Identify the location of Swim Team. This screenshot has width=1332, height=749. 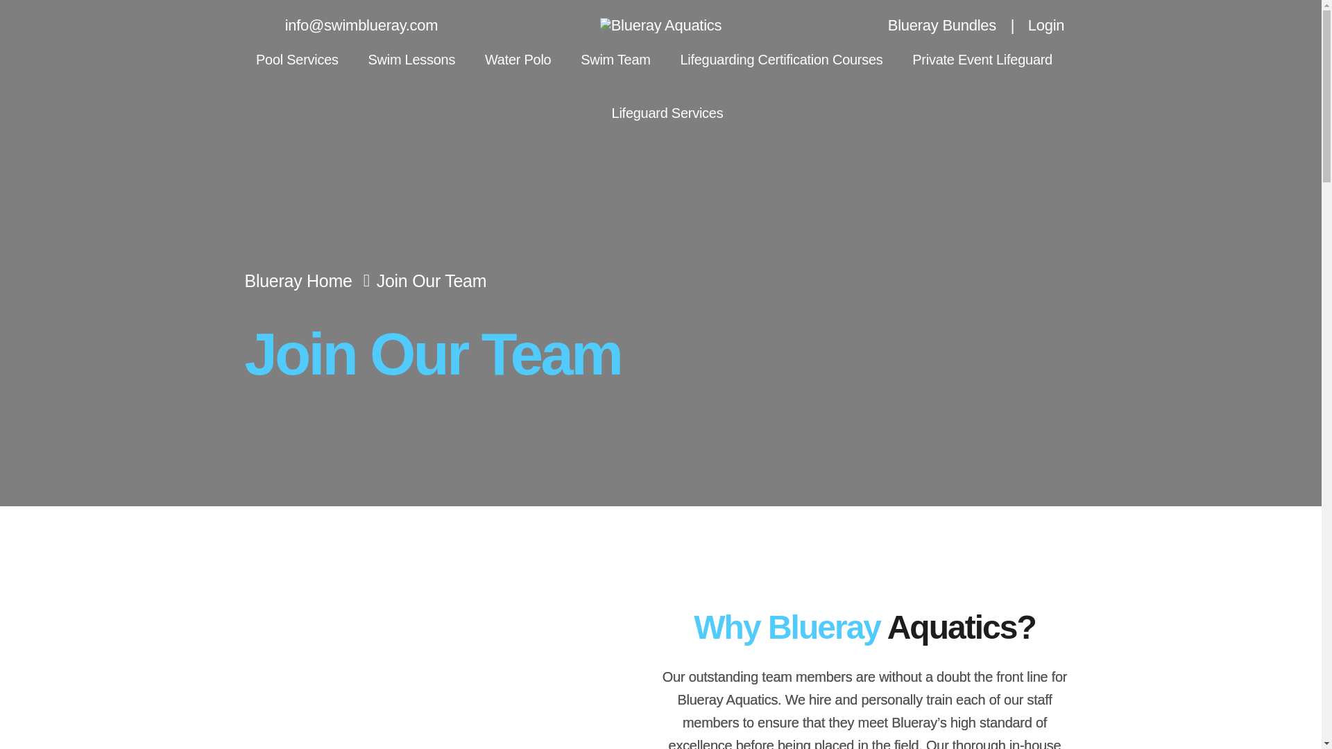
(616, 60).